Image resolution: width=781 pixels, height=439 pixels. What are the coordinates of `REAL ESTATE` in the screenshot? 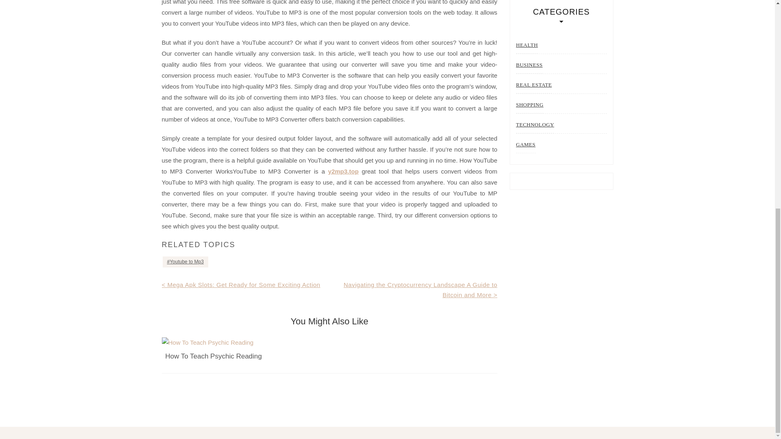 It's located at (533, 85).